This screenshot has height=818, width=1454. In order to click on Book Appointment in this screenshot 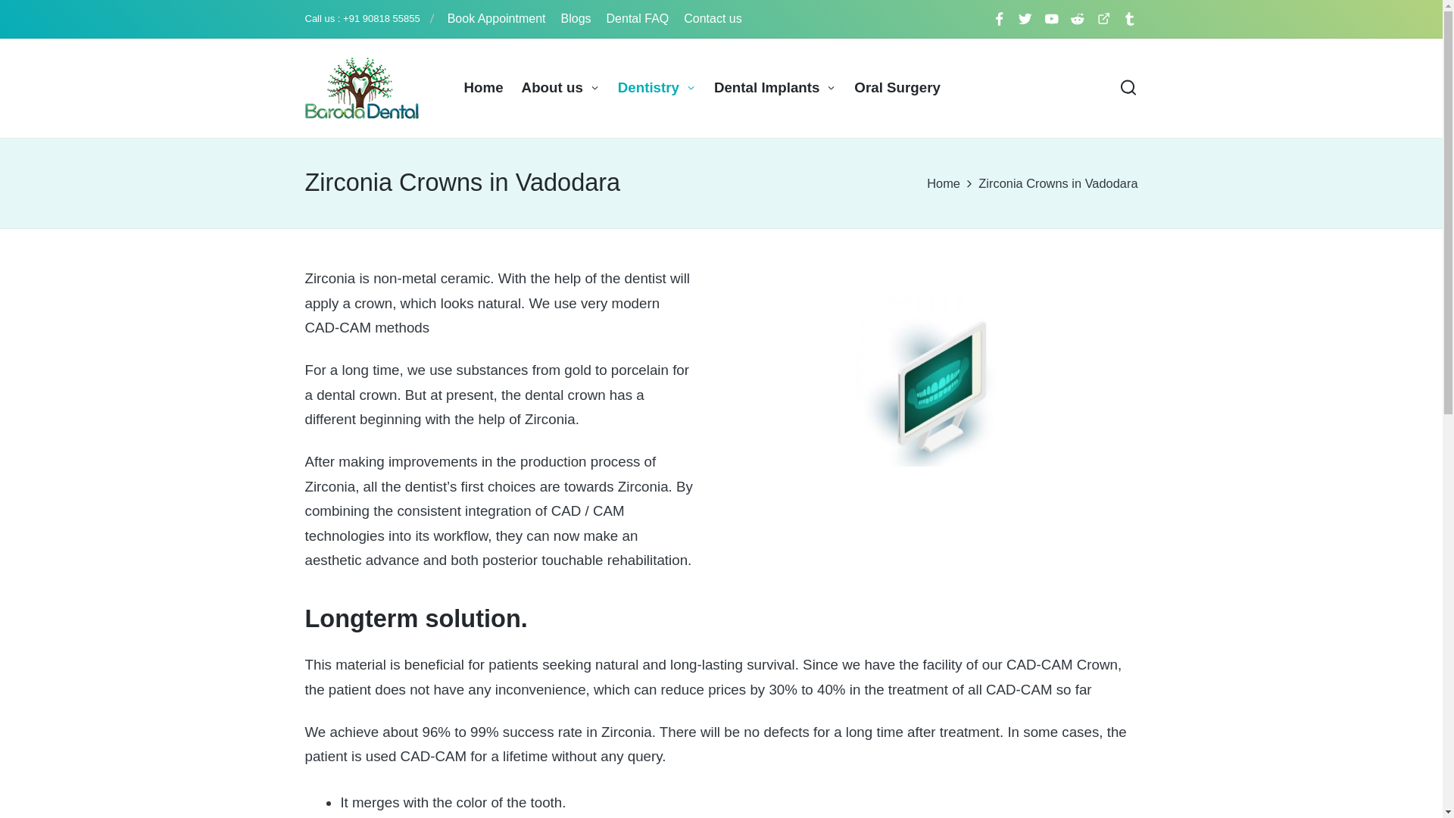, I will do `click(497, 18)`.